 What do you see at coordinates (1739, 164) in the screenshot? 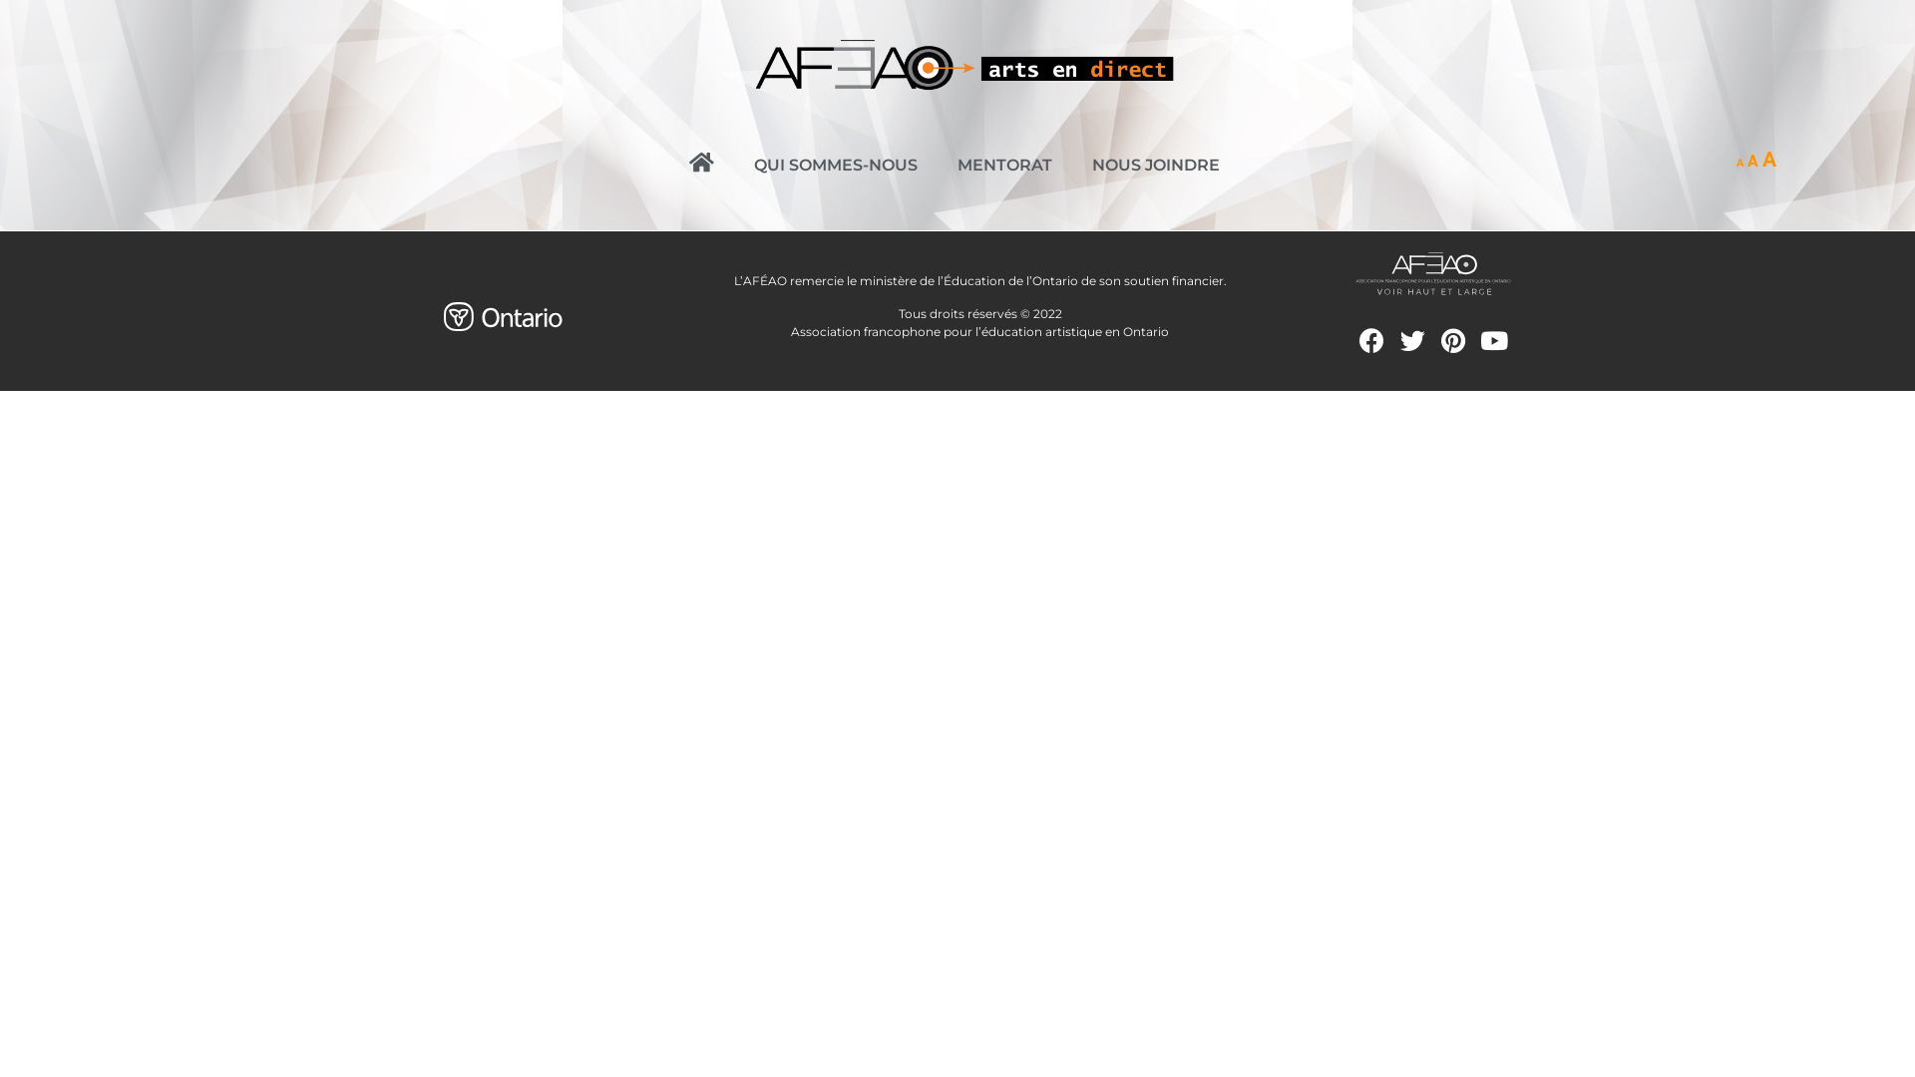
I see `A` at bounding box center [1739, 164].